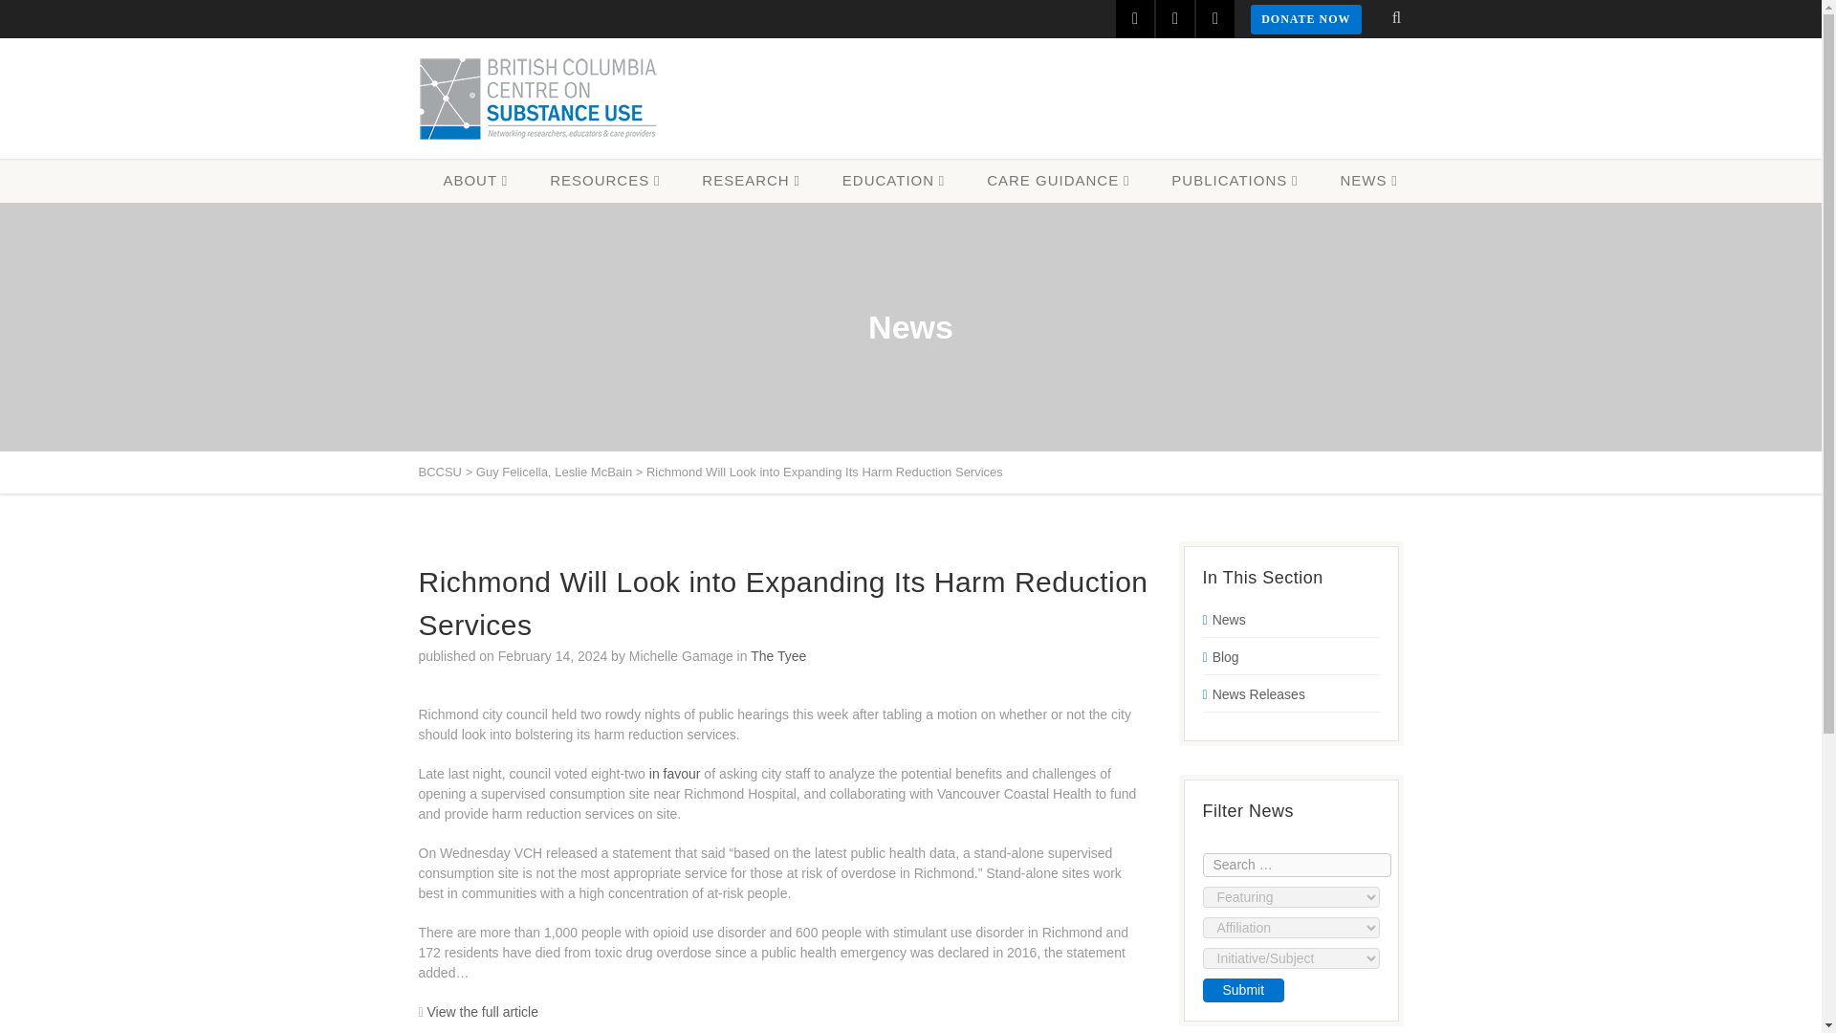  Describe the element at coordinates (593, 473) in the screenshot. I see `Go to the Leslie McBain Author Tag archives.` at that location.